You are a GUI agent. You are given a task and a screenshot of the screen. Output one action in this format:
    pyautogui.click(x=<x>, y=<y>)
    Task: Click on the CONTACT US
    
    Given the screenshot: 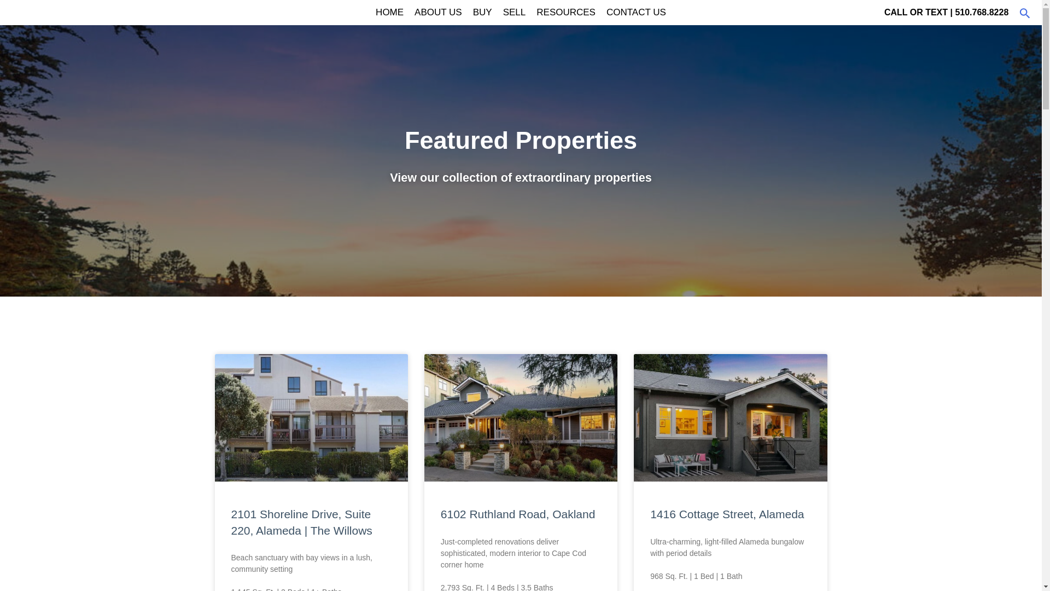 What is the action you would take?
    pyautogui.click(x=636, y=13)
    